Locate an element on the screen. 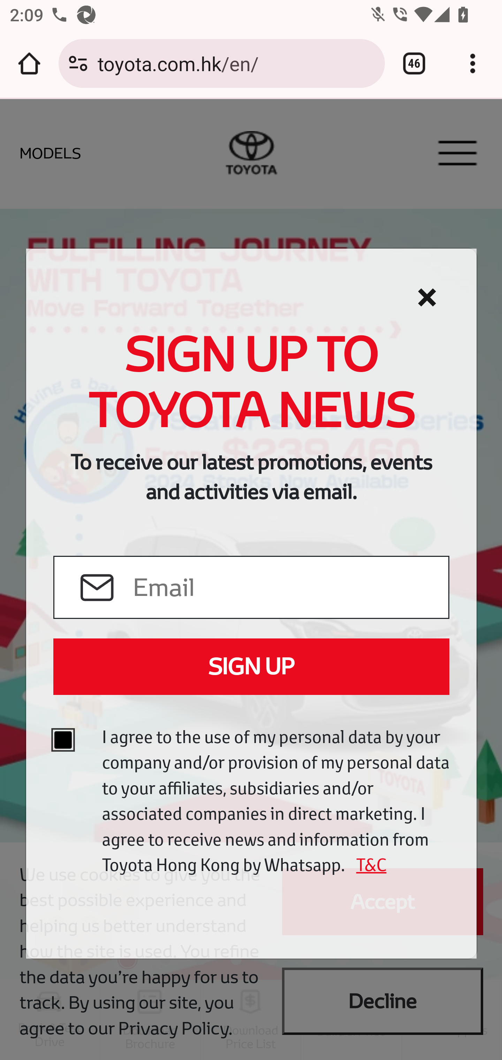 This screenshot has width=502, height=1060. Switch or close tabs is located at coordinates (414, 63).